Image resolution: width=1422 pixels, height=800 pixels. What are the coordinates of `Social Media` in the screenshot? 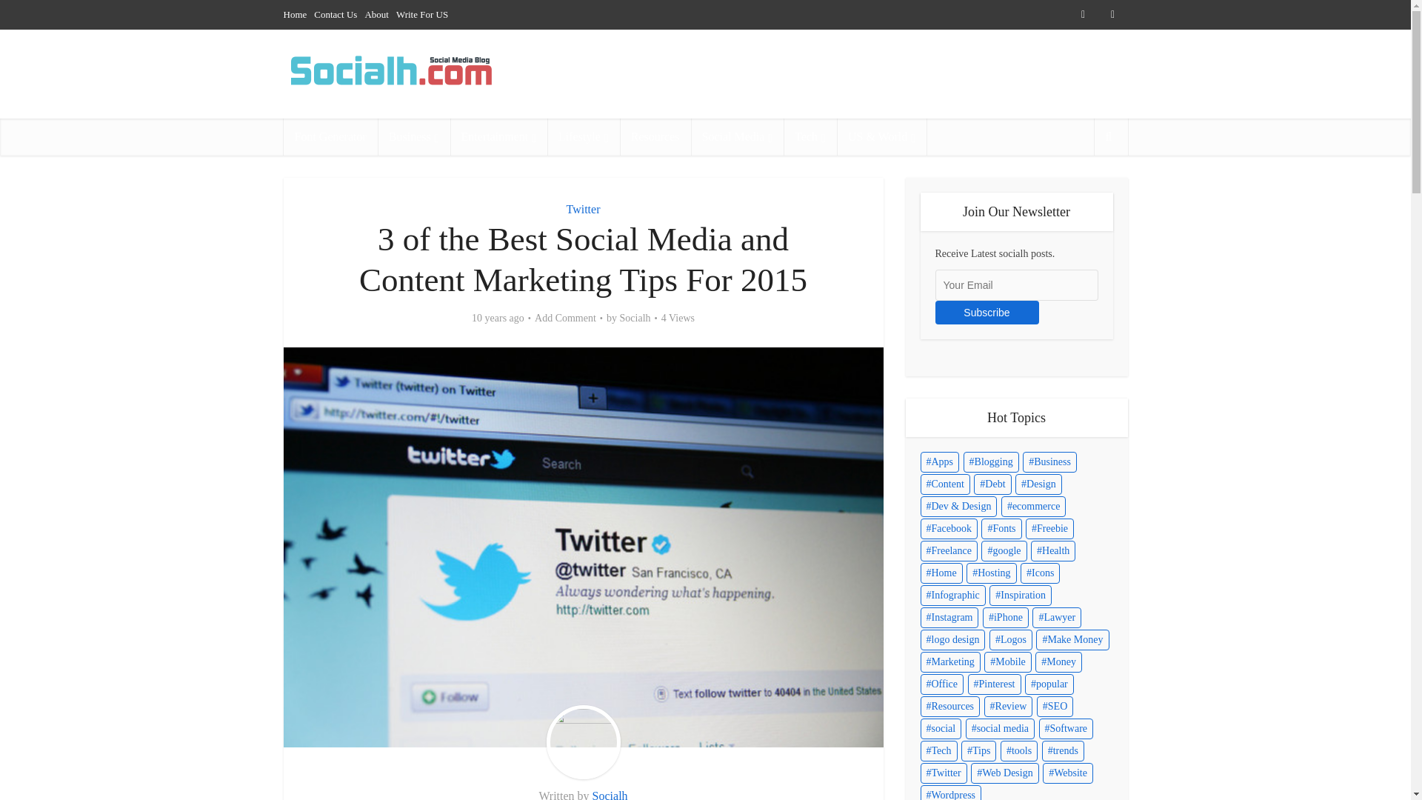 It's located at (738, 136).